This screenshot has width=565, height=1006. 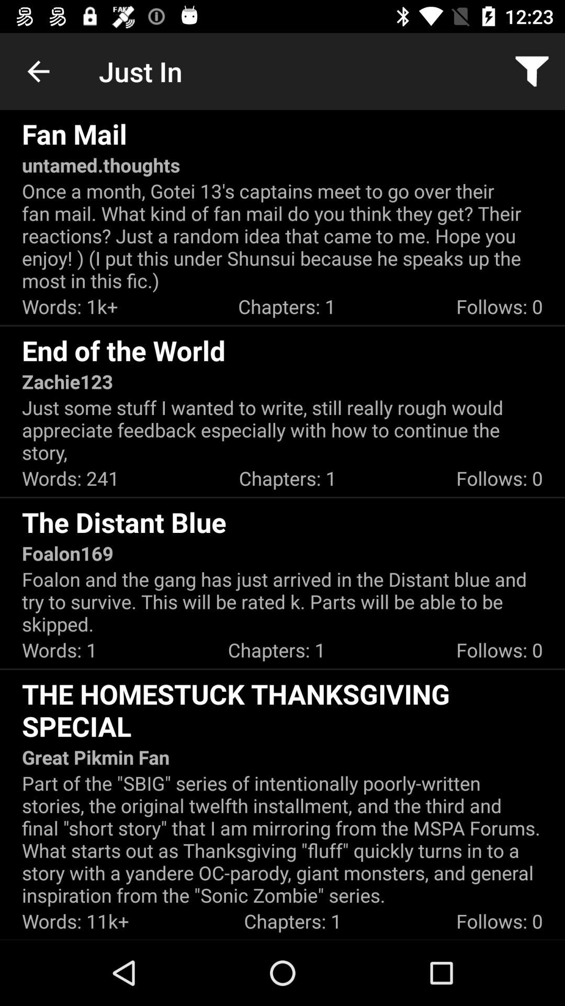 I want to click on select the untamed.thoughts icon, so click(x=101, y=165).